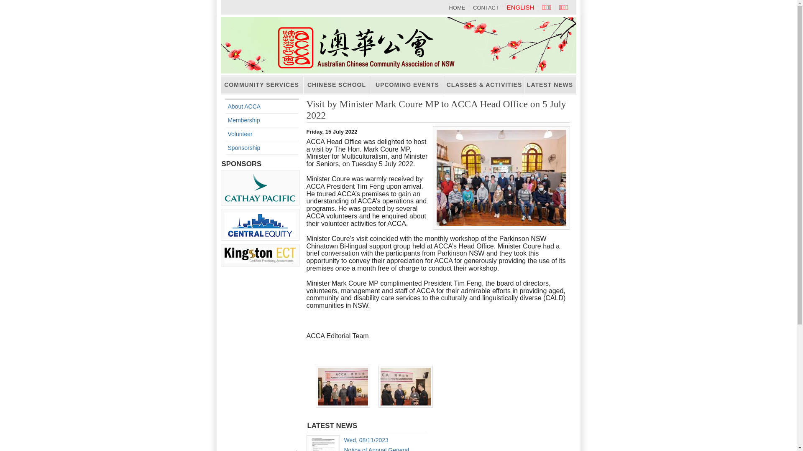  What do you see at coordinates (244, 148) in the screenshot?
I see `Sponsorship` at bounding box center [244, 148].